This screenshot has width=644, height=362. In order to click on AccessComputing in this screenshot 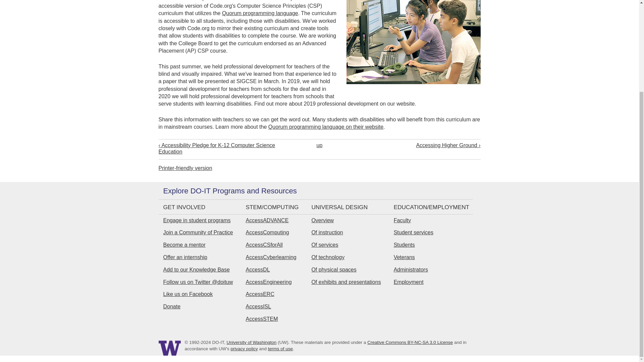, I will do `click(268, 232)`.